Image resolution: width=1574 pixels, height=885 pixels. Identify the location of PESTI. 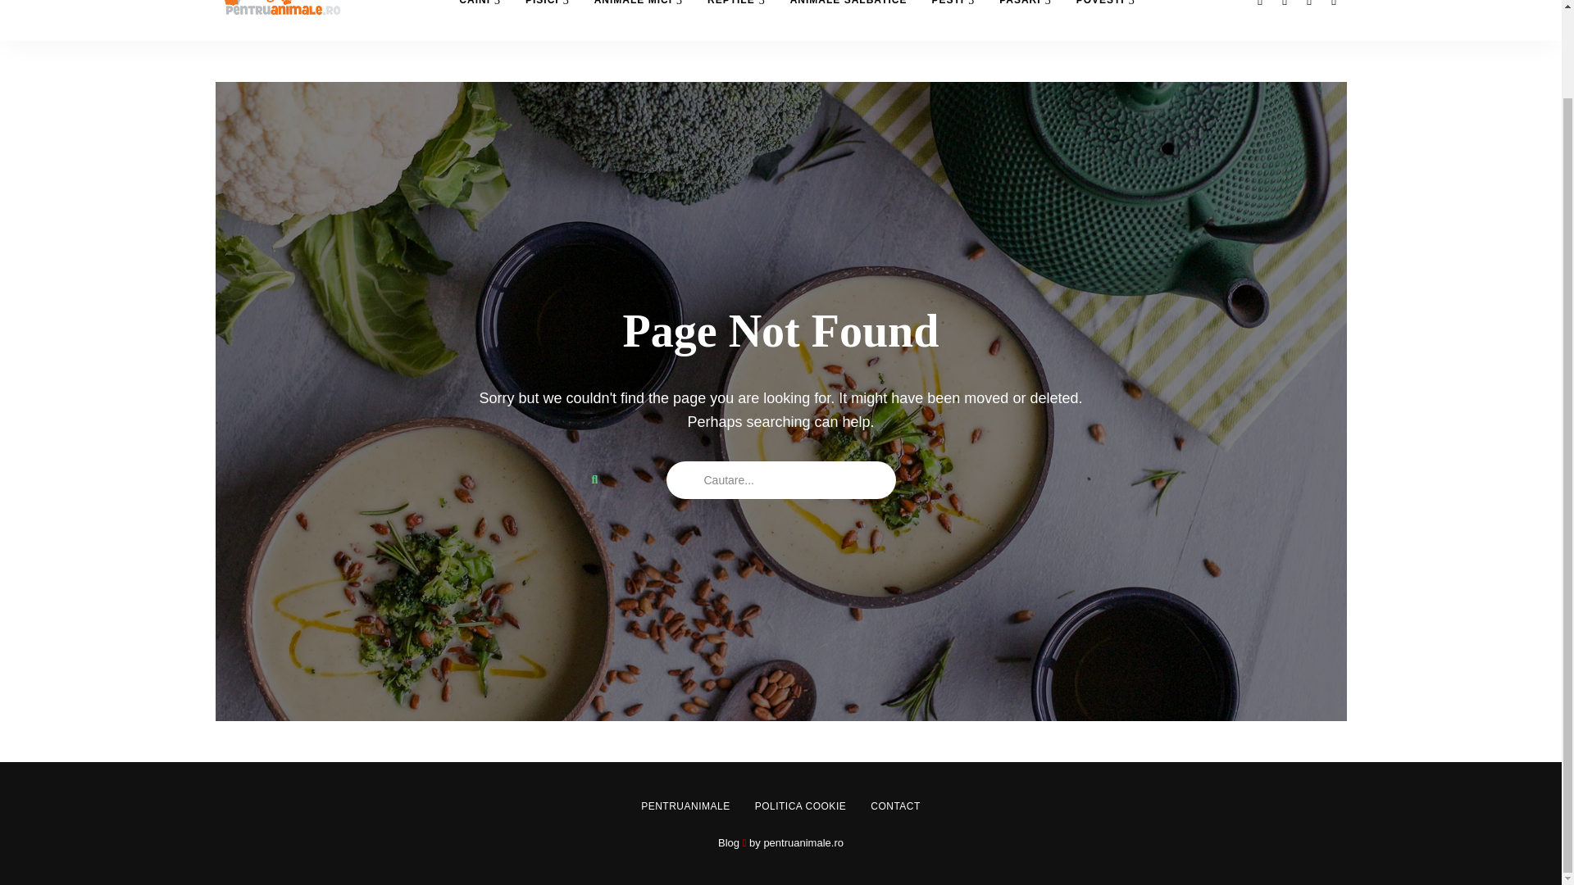
(953, 20).